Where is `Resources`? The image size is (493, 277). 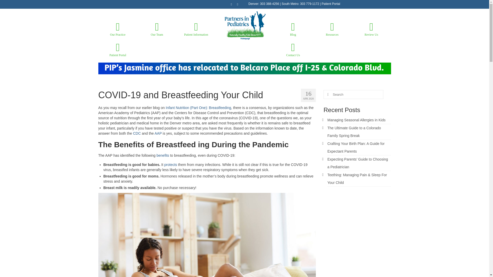 Resources is located at coordinates (332, 29).